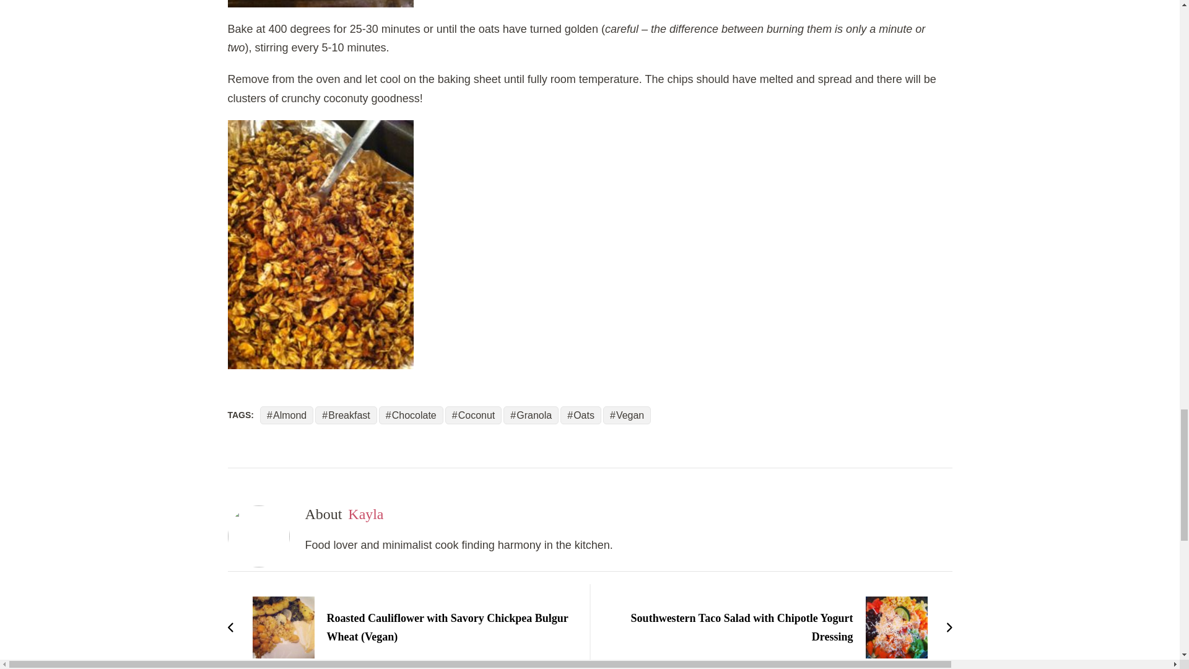 This screenshot has width=1189, height=669. I want to click on Oats, so click(581, 415).